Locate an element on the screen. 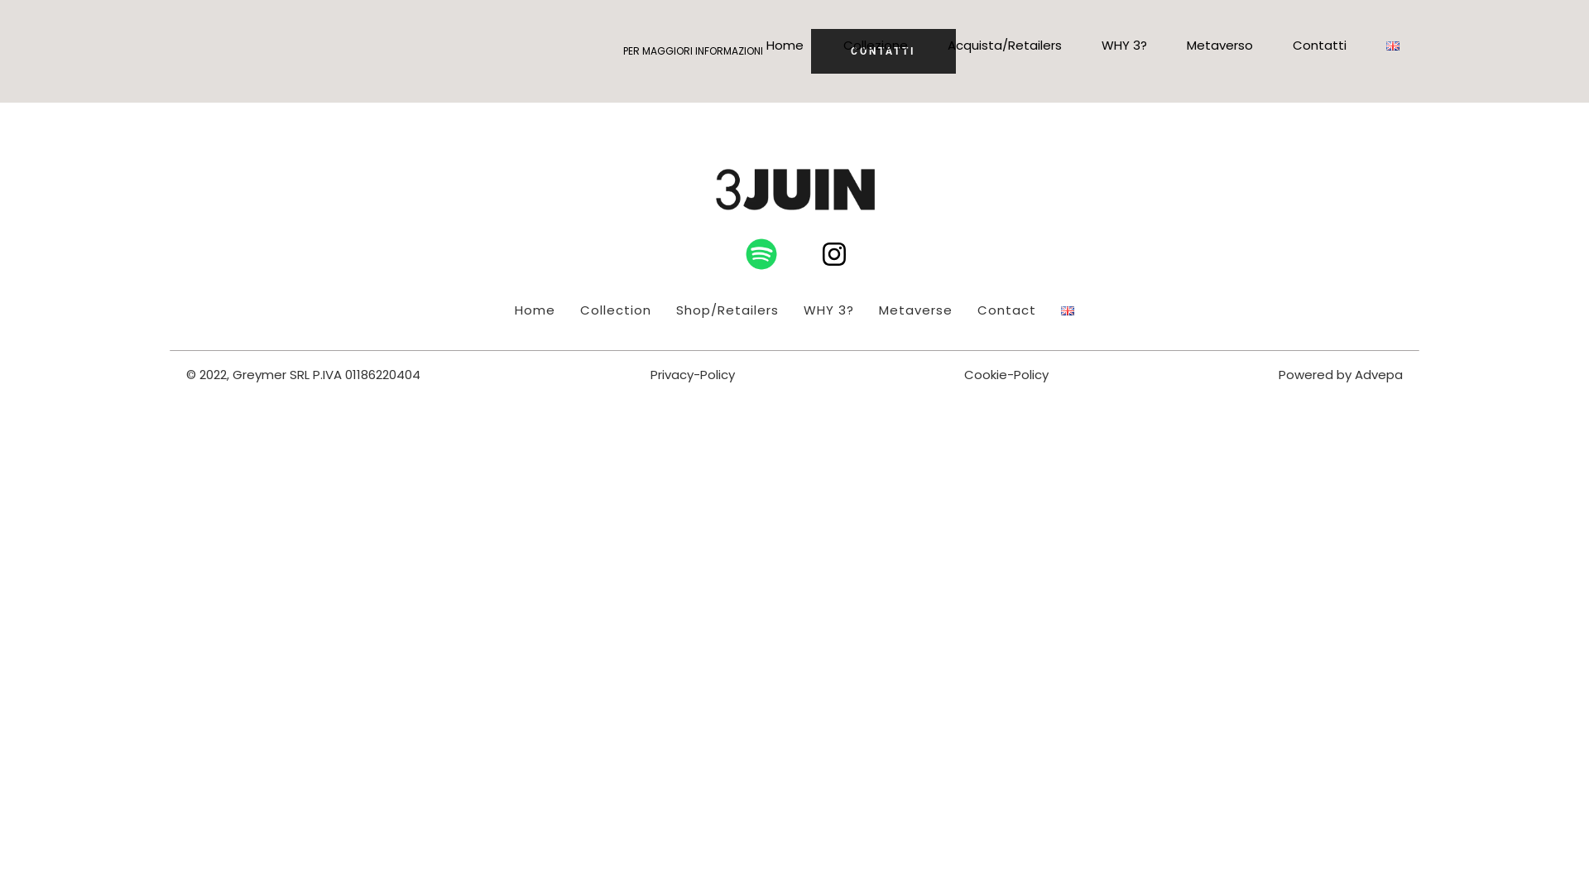  Acquista/Retailers is located at coordinates (1005, 46).